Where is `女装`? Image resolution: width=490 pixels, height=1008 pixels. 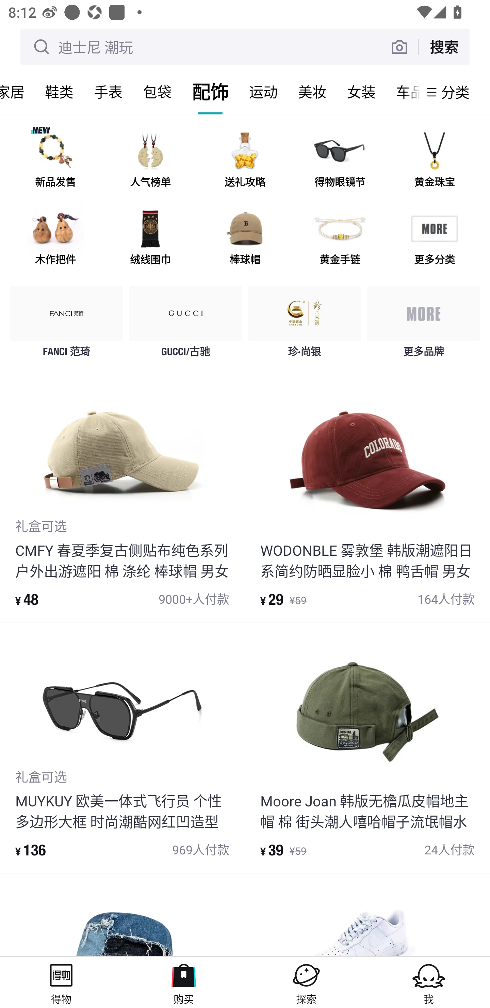 女装 is located at coordinates (361, 92).